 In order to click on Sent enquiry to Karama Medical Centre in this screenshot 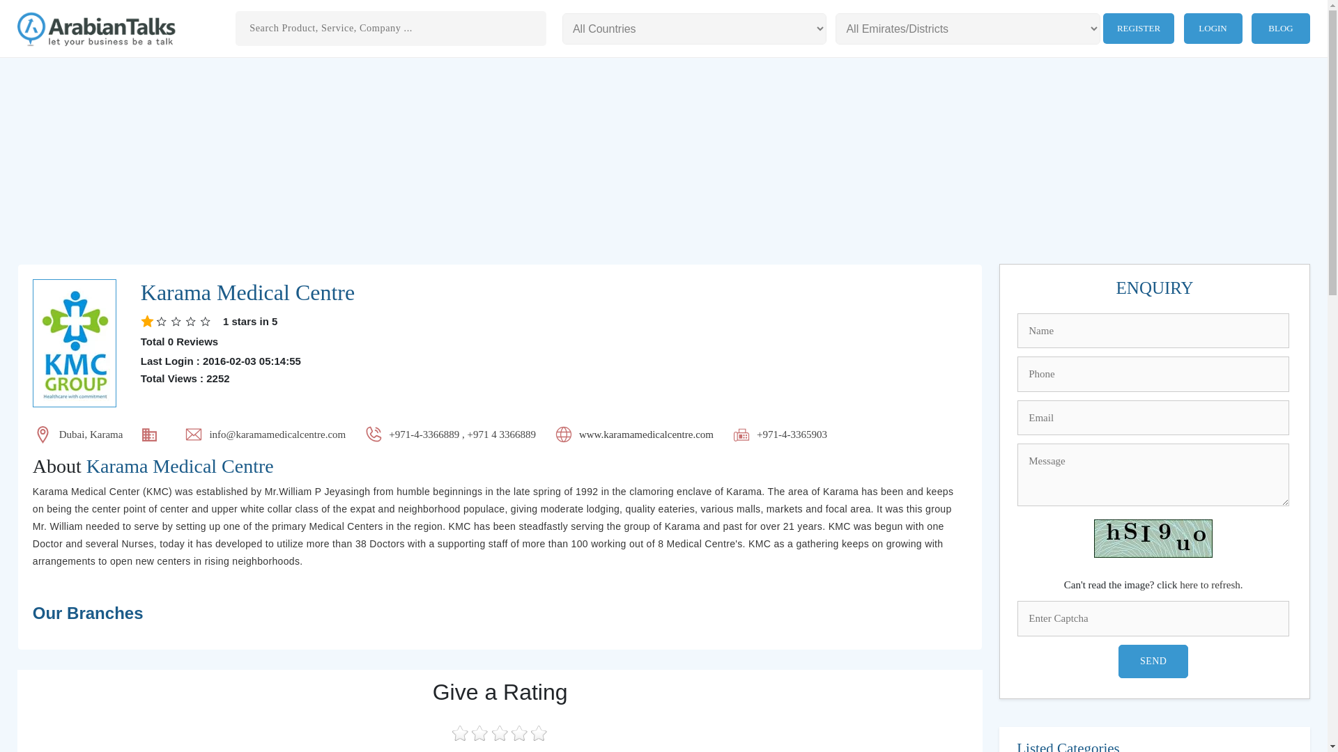, I will do `click(1154, 288)`.